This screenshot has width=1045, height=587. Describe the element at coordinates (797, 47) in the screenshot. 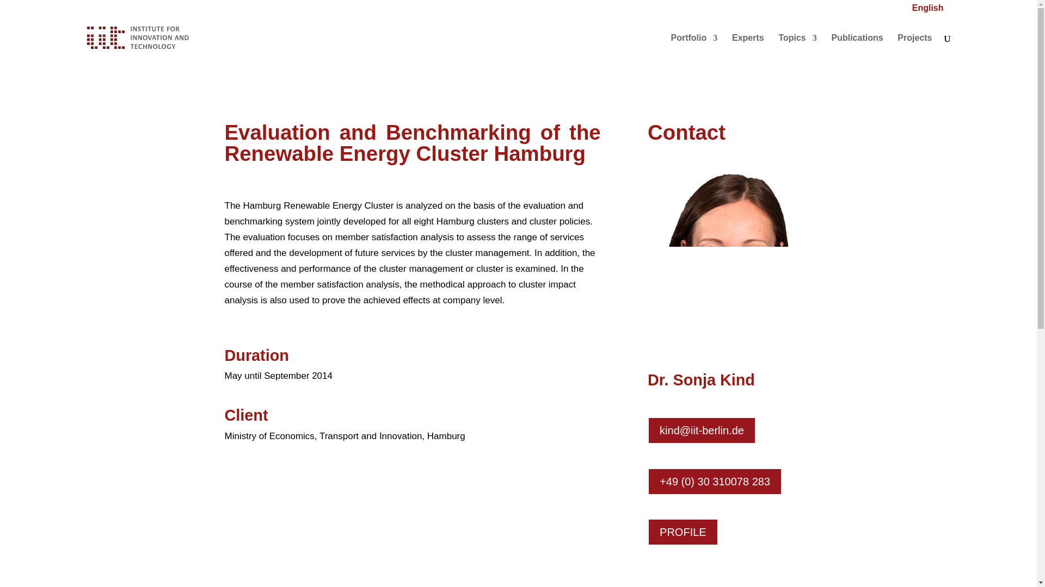

I see `Topics` at that location.